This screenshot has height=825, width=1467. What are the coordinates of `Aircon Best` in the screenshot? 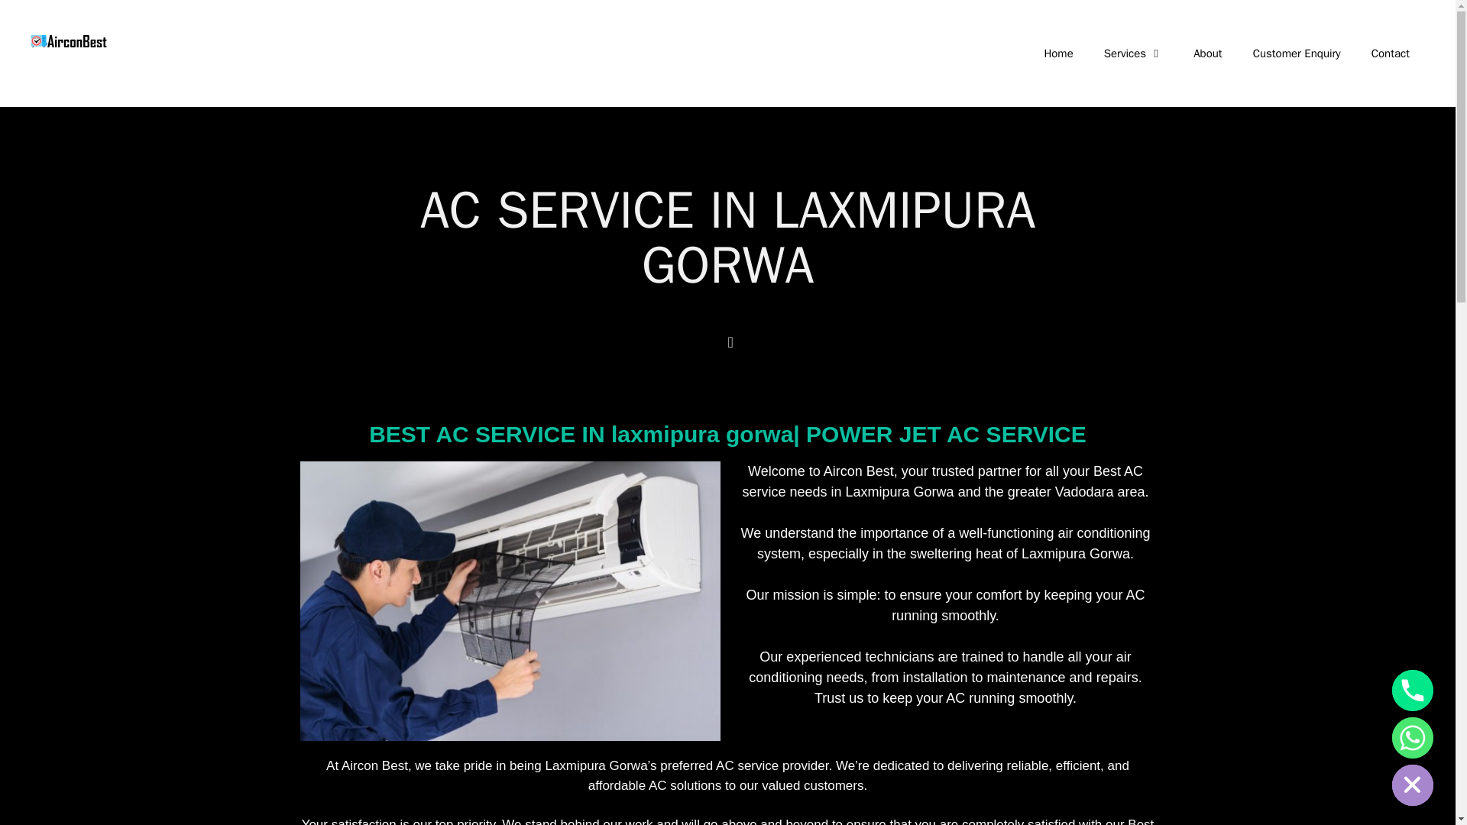 It's located at (69, 41).